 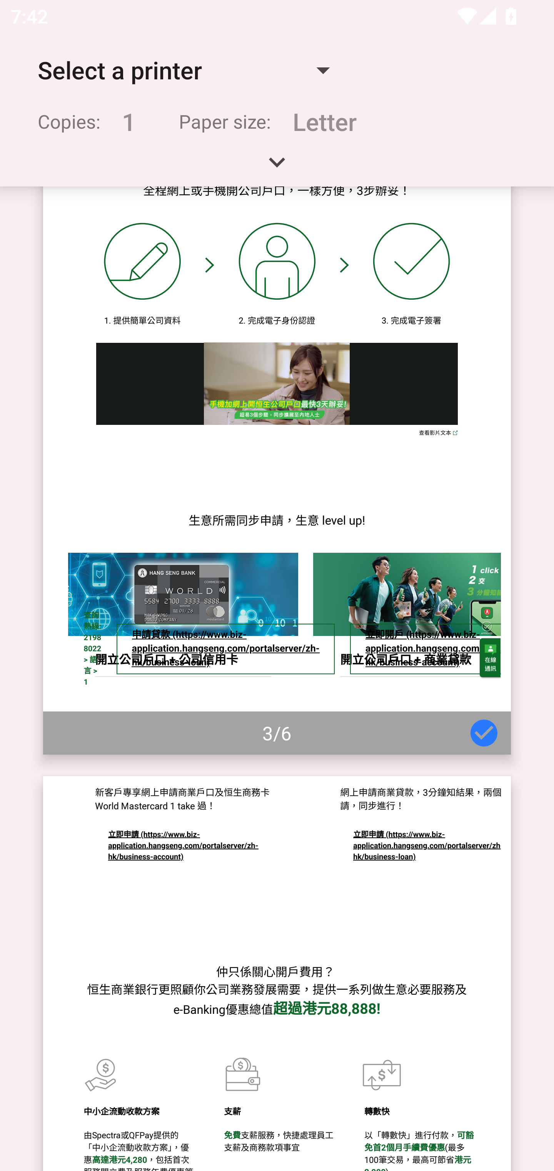 I want to click on Expand handle, so click(x=277, y=167).